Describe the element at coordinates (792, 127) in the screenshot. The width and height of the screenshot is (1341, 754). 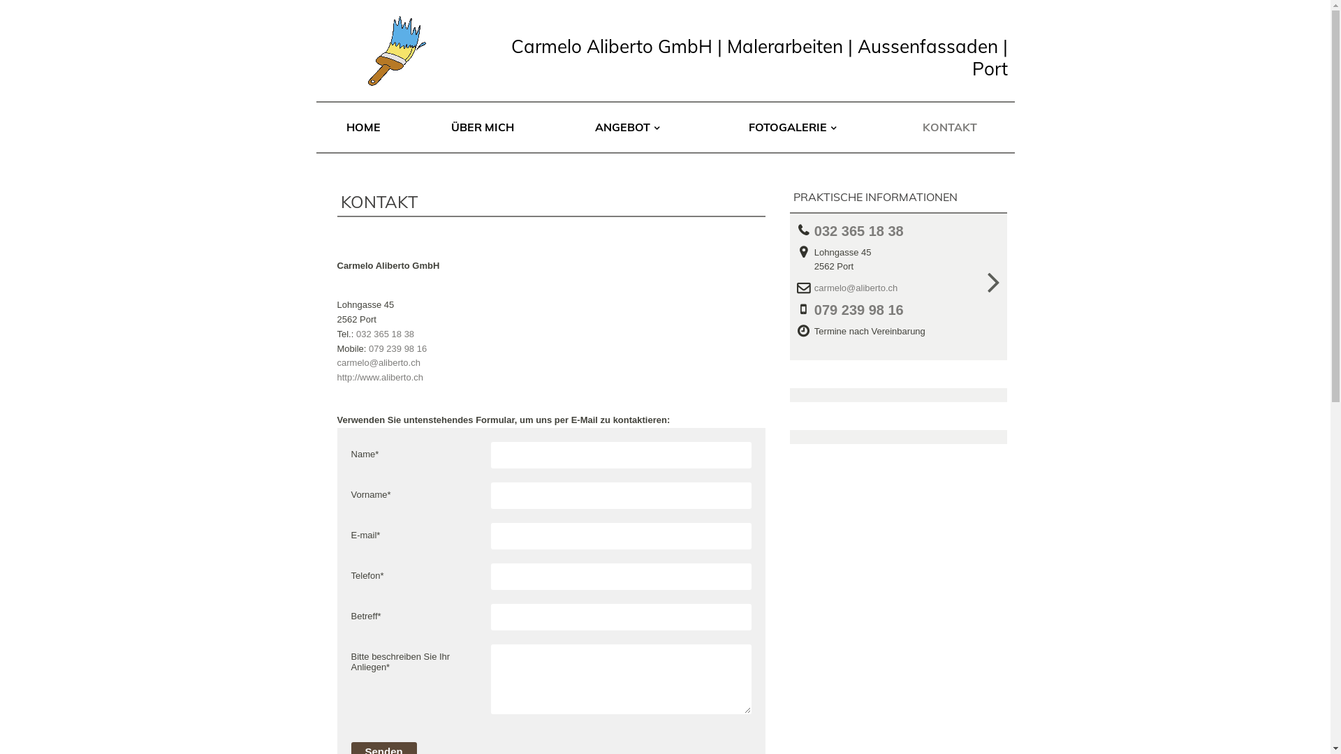
I see `FOTOGALERIE` at that location.